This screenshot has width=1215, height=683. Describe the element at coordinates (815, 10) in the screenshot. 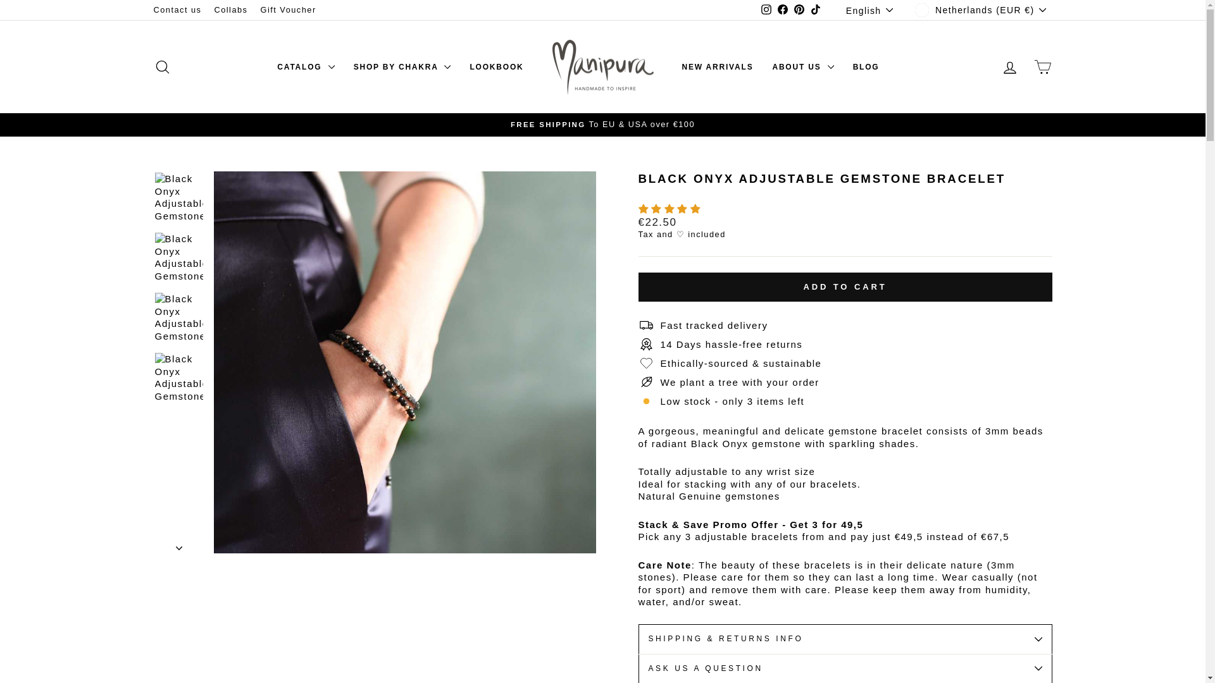

I see `Manipura Malas on TikTok` at that location.